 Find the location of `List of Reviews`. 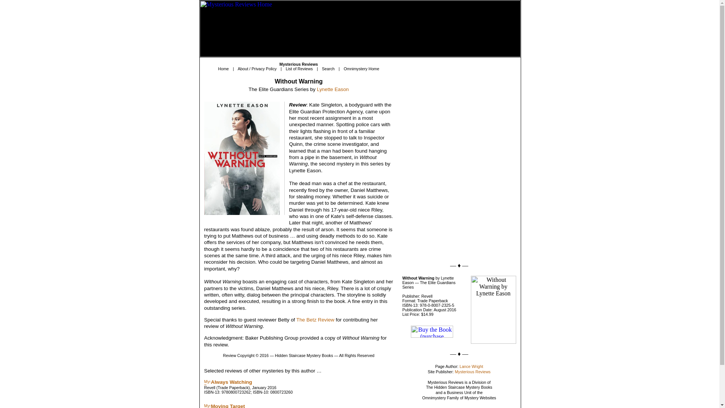

List of Reviews is located at coordinates (299, 69).